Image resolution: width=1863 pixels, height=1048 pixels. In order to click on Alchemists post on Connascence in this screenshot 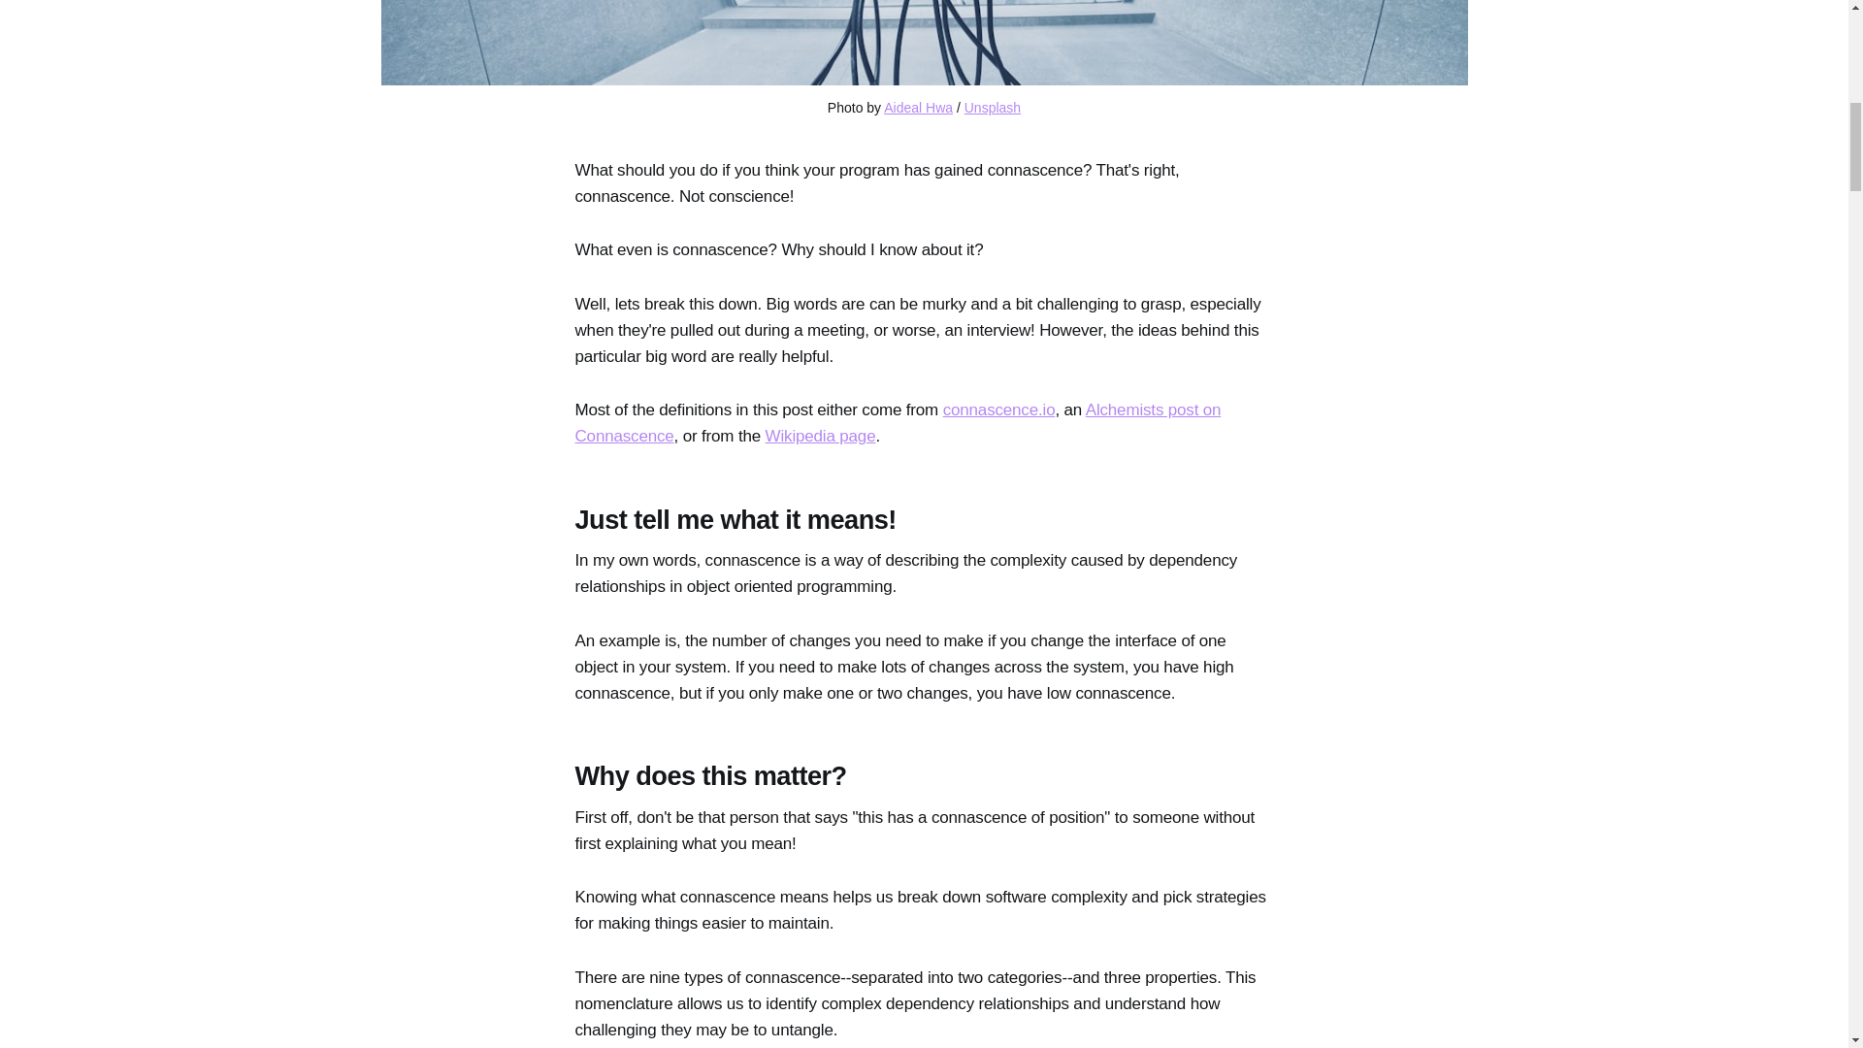, I will do `click(897, 423)`.